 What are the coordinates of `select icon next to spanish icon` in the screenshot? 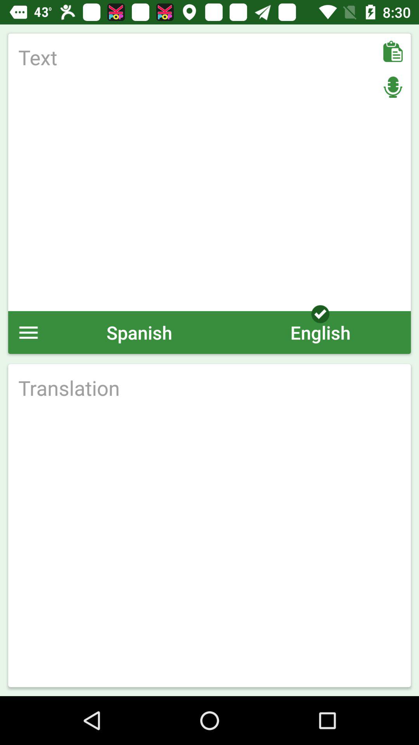 It's located at (320, 332).